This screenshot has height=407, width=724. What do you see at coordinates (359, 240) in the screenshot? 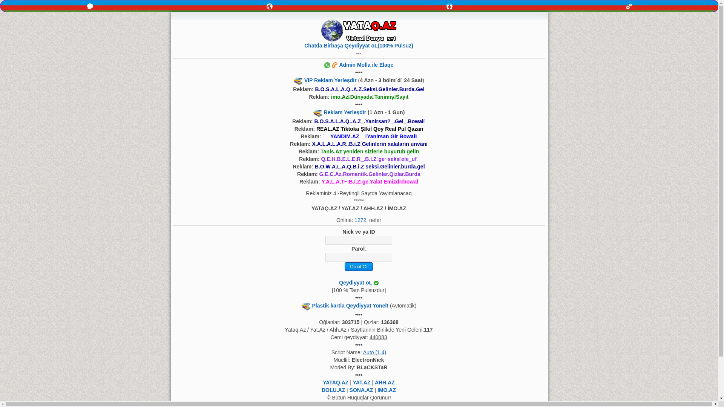
I see `nick` at bounding box center [359, 240].